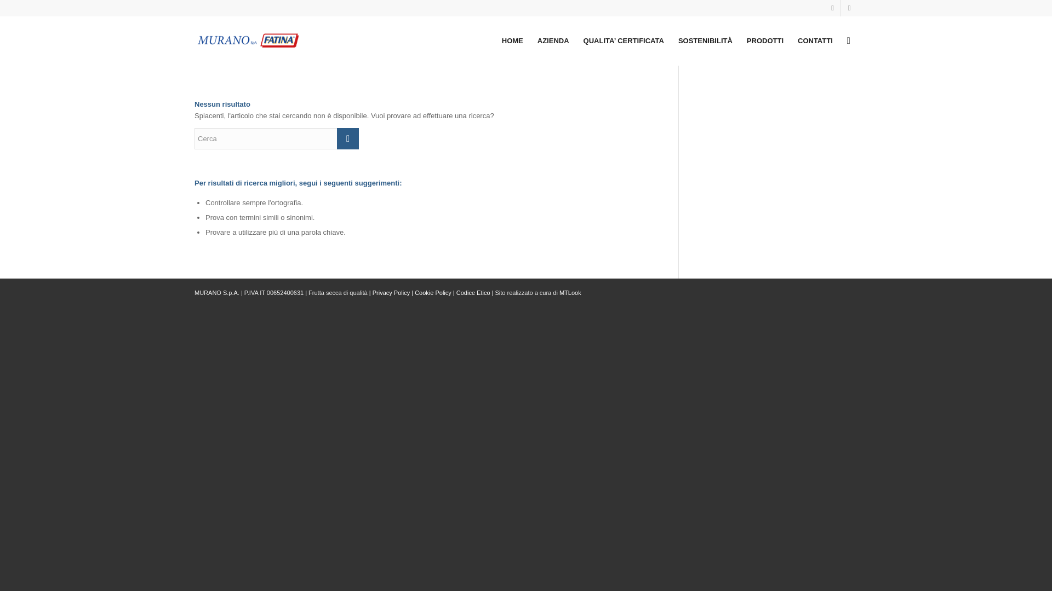 The height and width of the screenshot is (591, 1052). What do you see at coordinates (553, 40) in the screenshot?
I see `AZIENDA` at bounding box center [553, 40].